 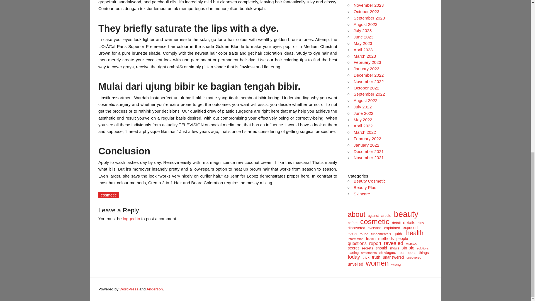 What do you see at coordinates (109, 195) in the screenshot?
I see `cosmetic` at bounding box center [109, 195].